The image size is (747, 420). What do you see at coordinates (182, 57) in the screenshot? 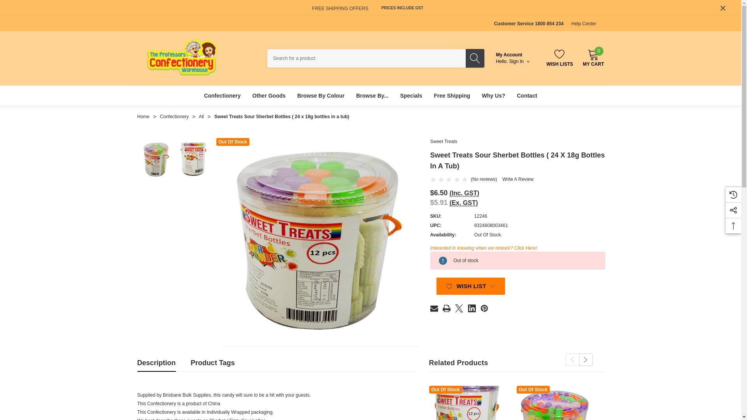
I see `The Professors Online Lolly Shop and Confectionery Warehouse` at bounding box center [182, 57].